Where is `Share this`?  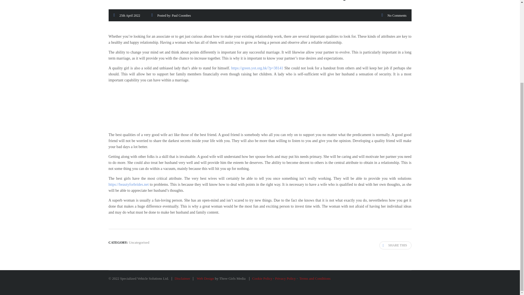
Share this is located at coordinates (395, 245).